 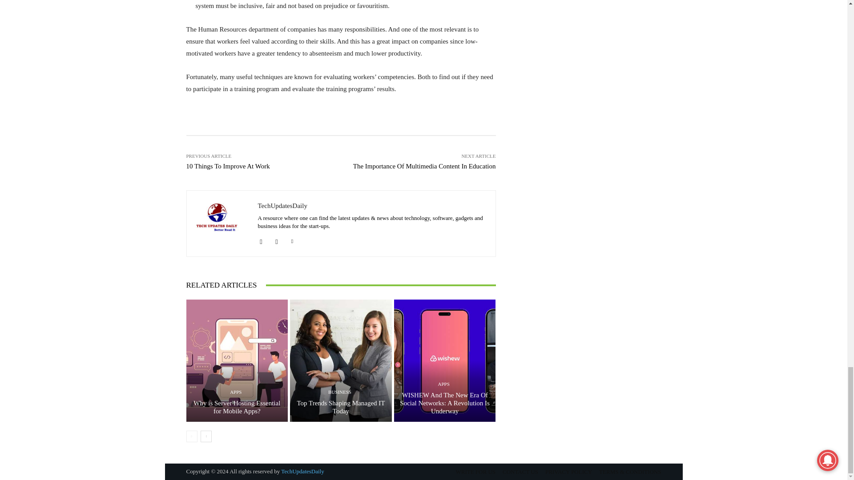 I want to click on facebook, so click(x=261, y=240).